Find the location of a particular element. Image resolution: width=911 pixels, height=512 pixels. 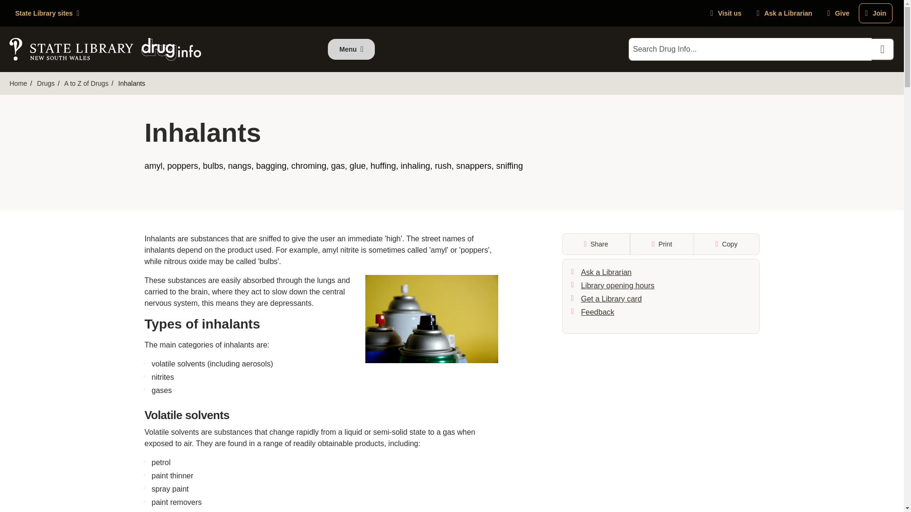

Visit us is located at coordinates (725, 13).